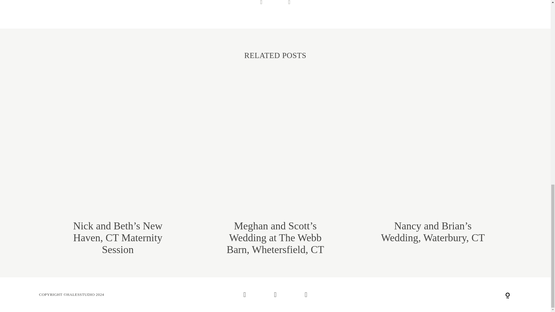  Describe the element at coordinates (508, 296) in the screenshot. I see `Sorry, your browser does not support inline SVG.` at that location.